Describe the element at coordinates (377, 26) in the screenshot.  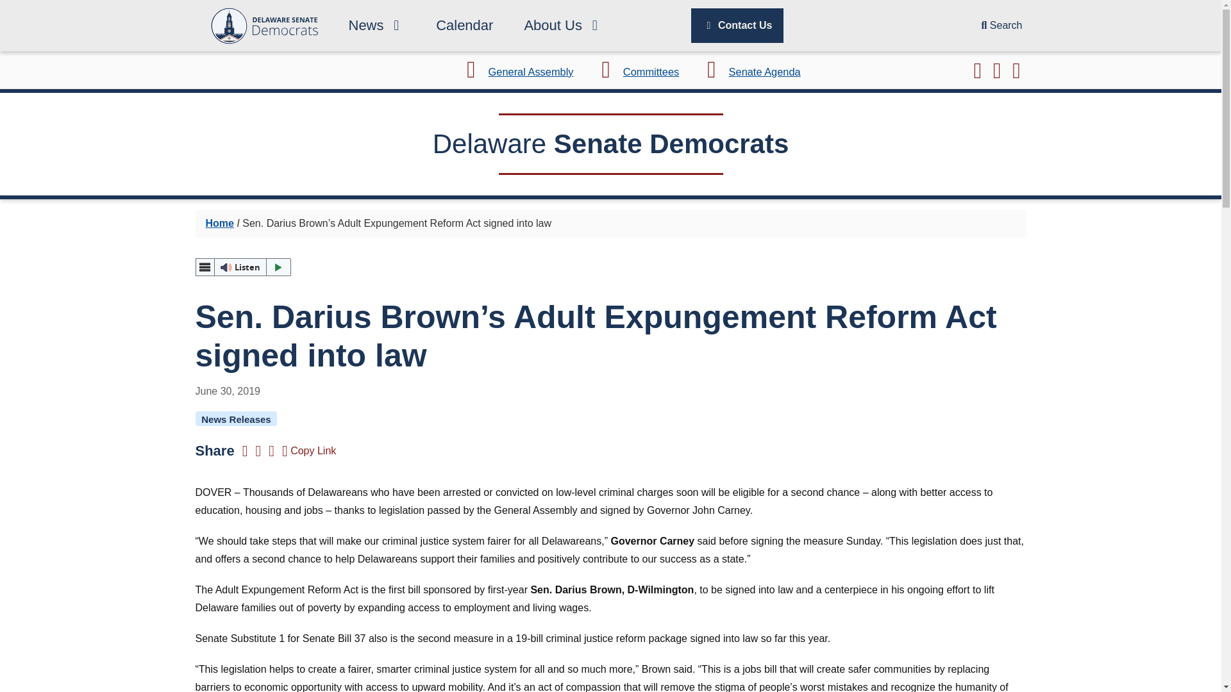
I see `News` at that location.